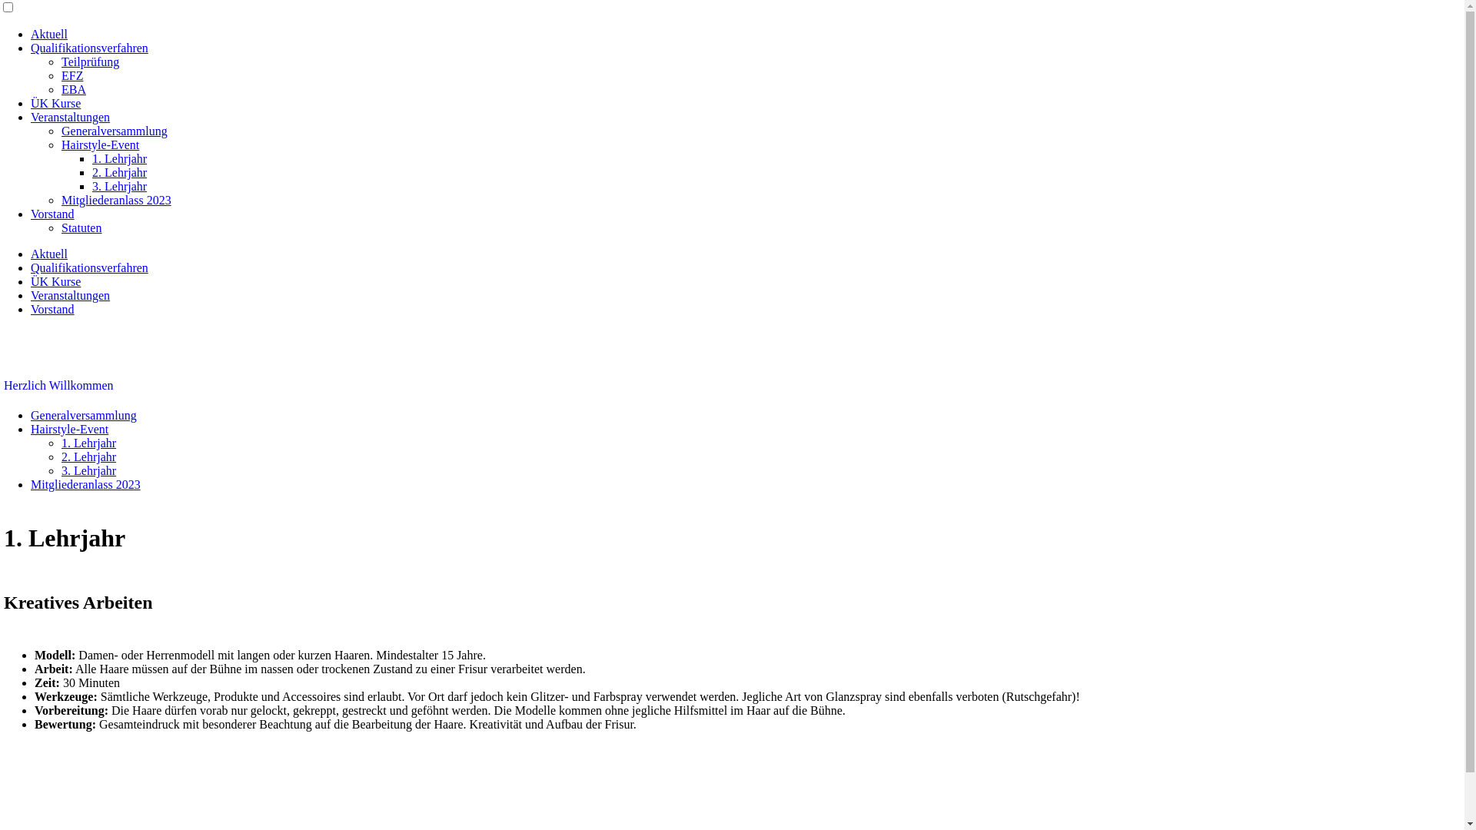 The height and width of the screenshot is (830, 1476). Describe the element at coordinates (69, 429) in the screenshot. I see `Hairstyle-Event` at that location.